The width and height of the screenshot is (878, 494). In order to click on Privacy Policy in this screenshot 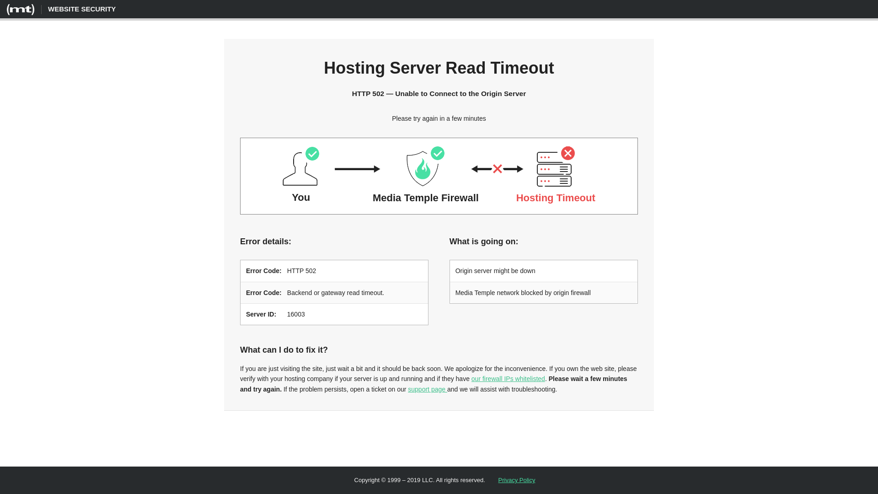, I will do `click(517, 480)`.